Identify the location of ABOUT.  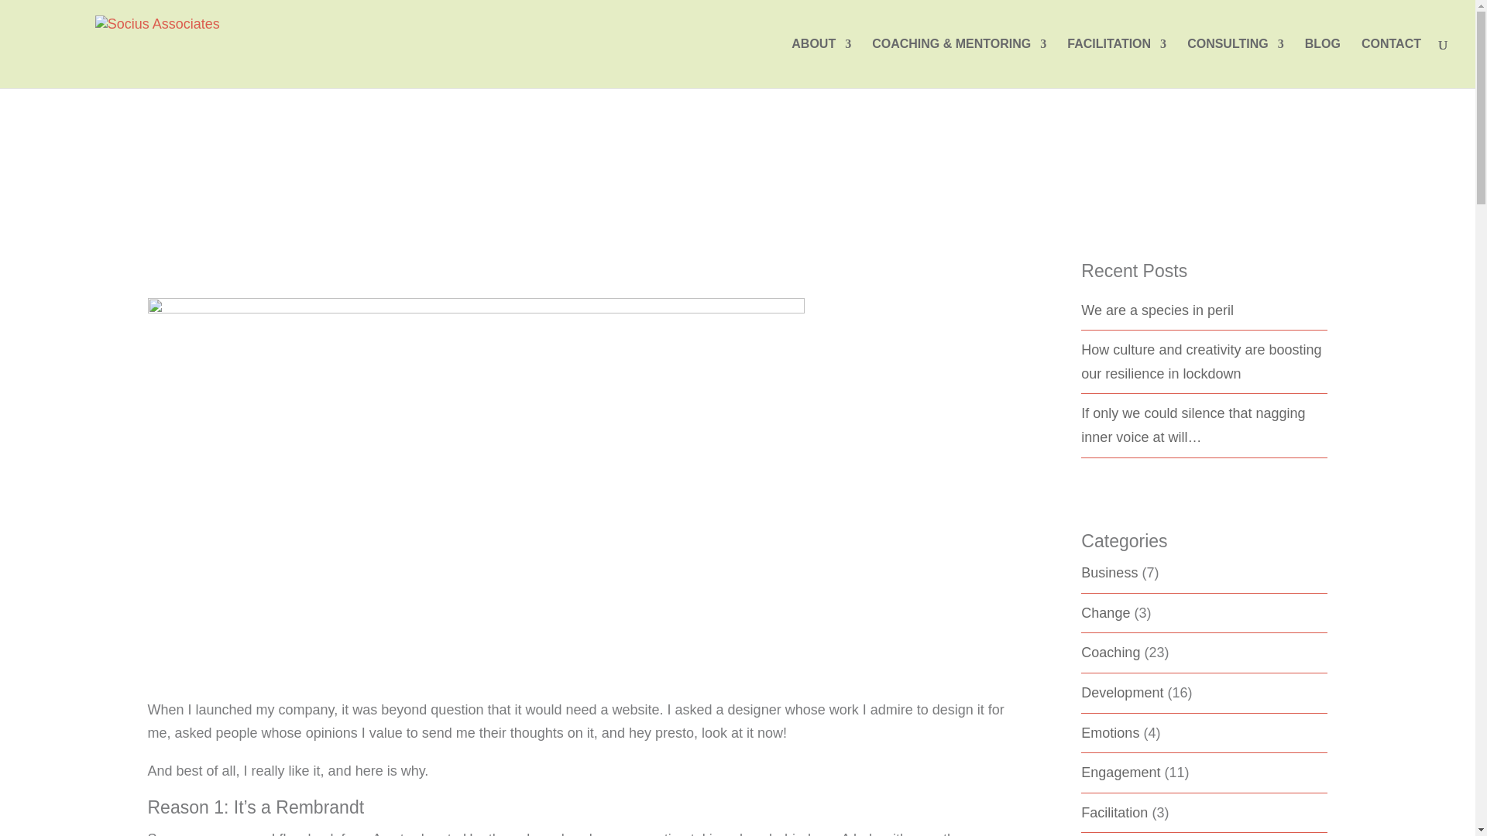
(821, 63).